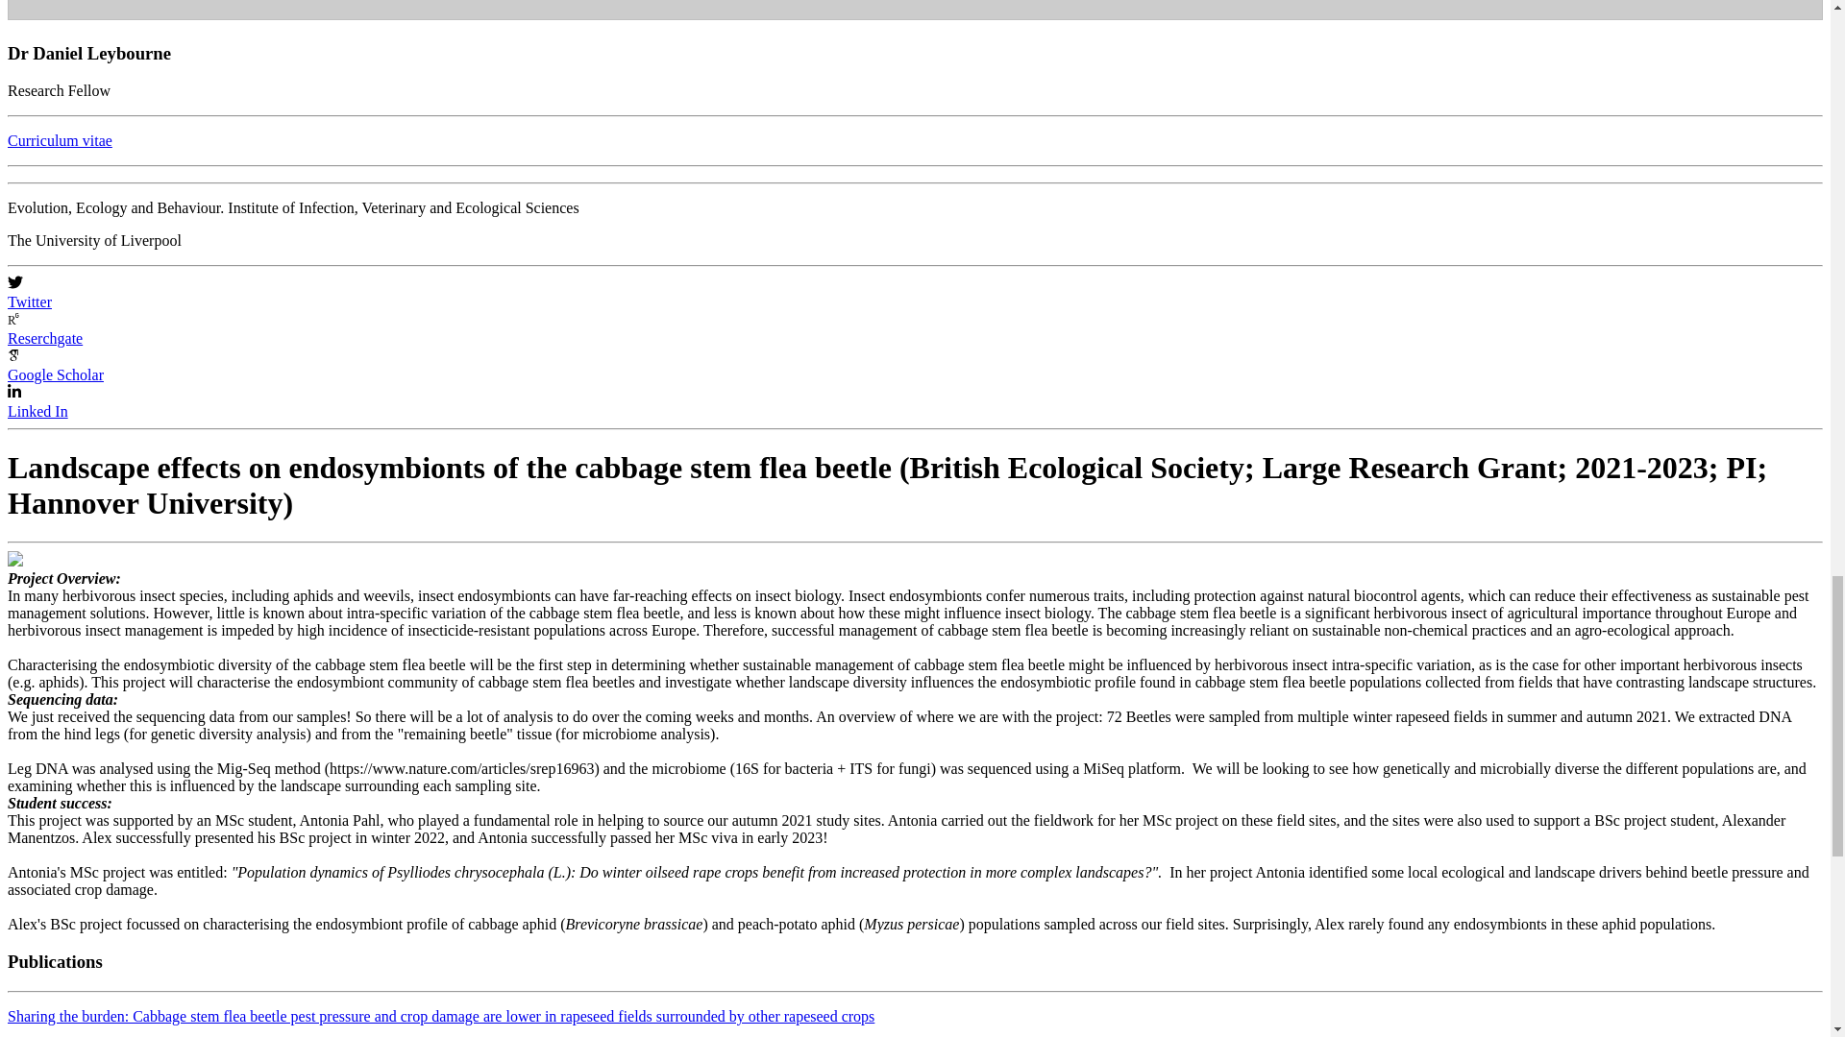  What do you see at coordinates (60, 140) in the screenshot?
I see `Curriculum vitae` at bounding box center [60, 140].